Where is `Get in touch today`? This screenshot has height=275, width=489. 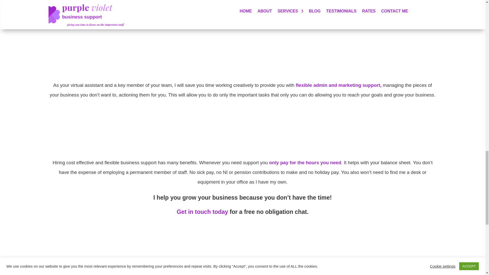 Get in touch today is located at coordinates (202, 212).